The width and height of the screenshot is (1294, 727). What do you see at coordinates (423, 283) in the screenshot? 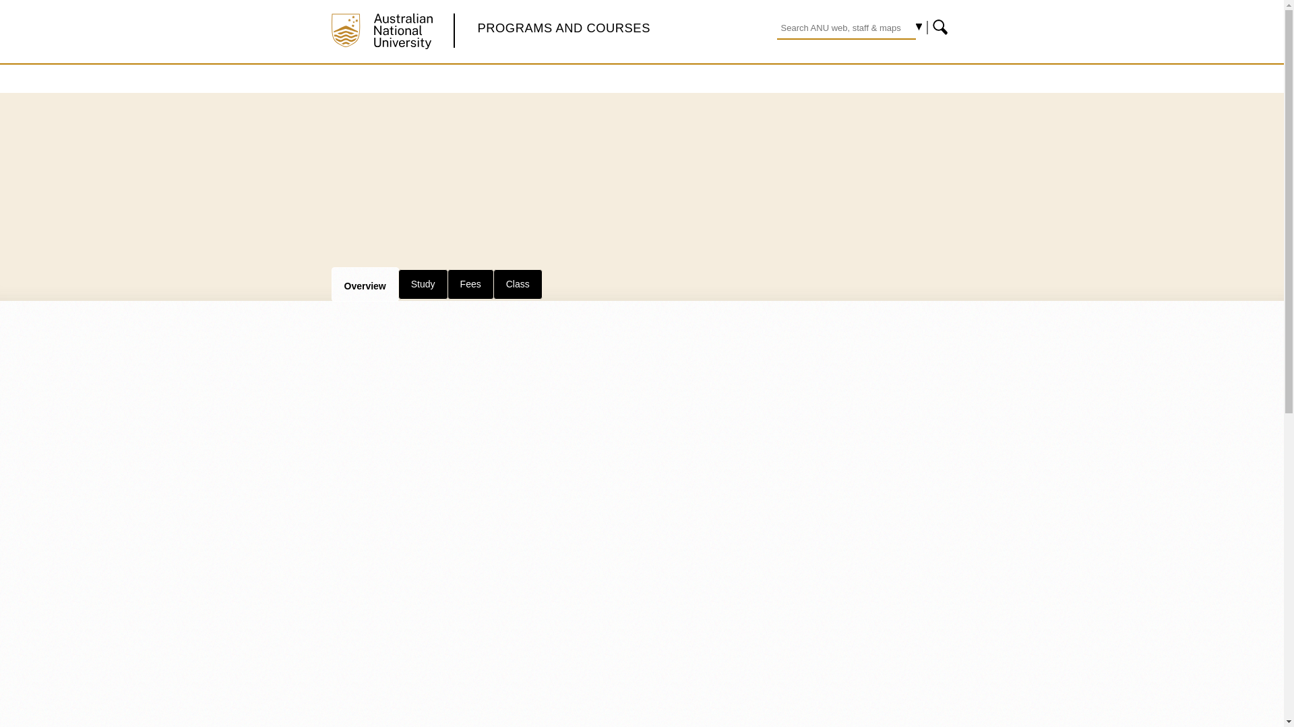
I see `Study` at bounding box center [423, 283].